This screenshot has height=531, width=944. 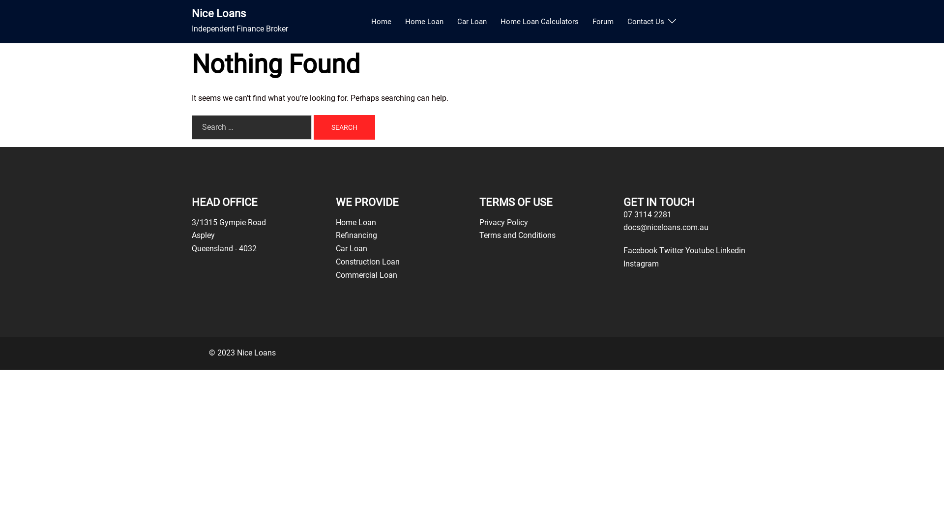 I want to click on Instagram, so click(x=641, y=264).